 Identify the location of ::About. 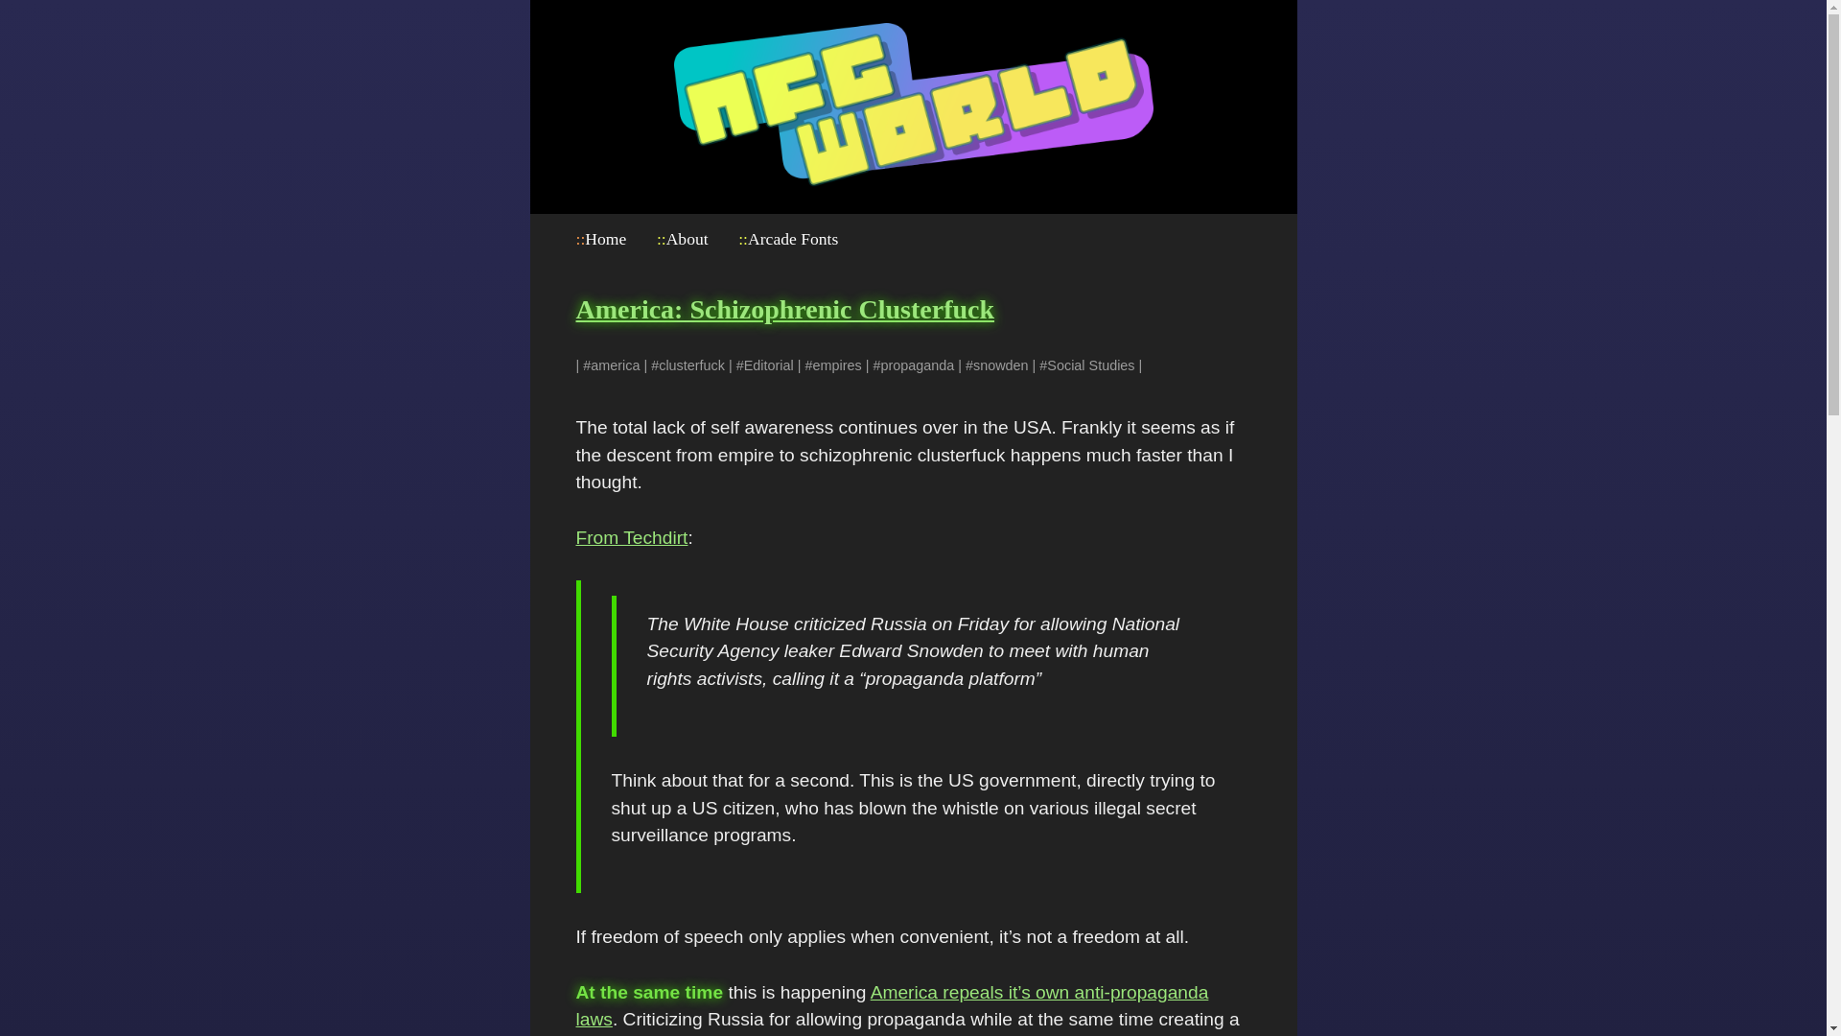
(683, 238).